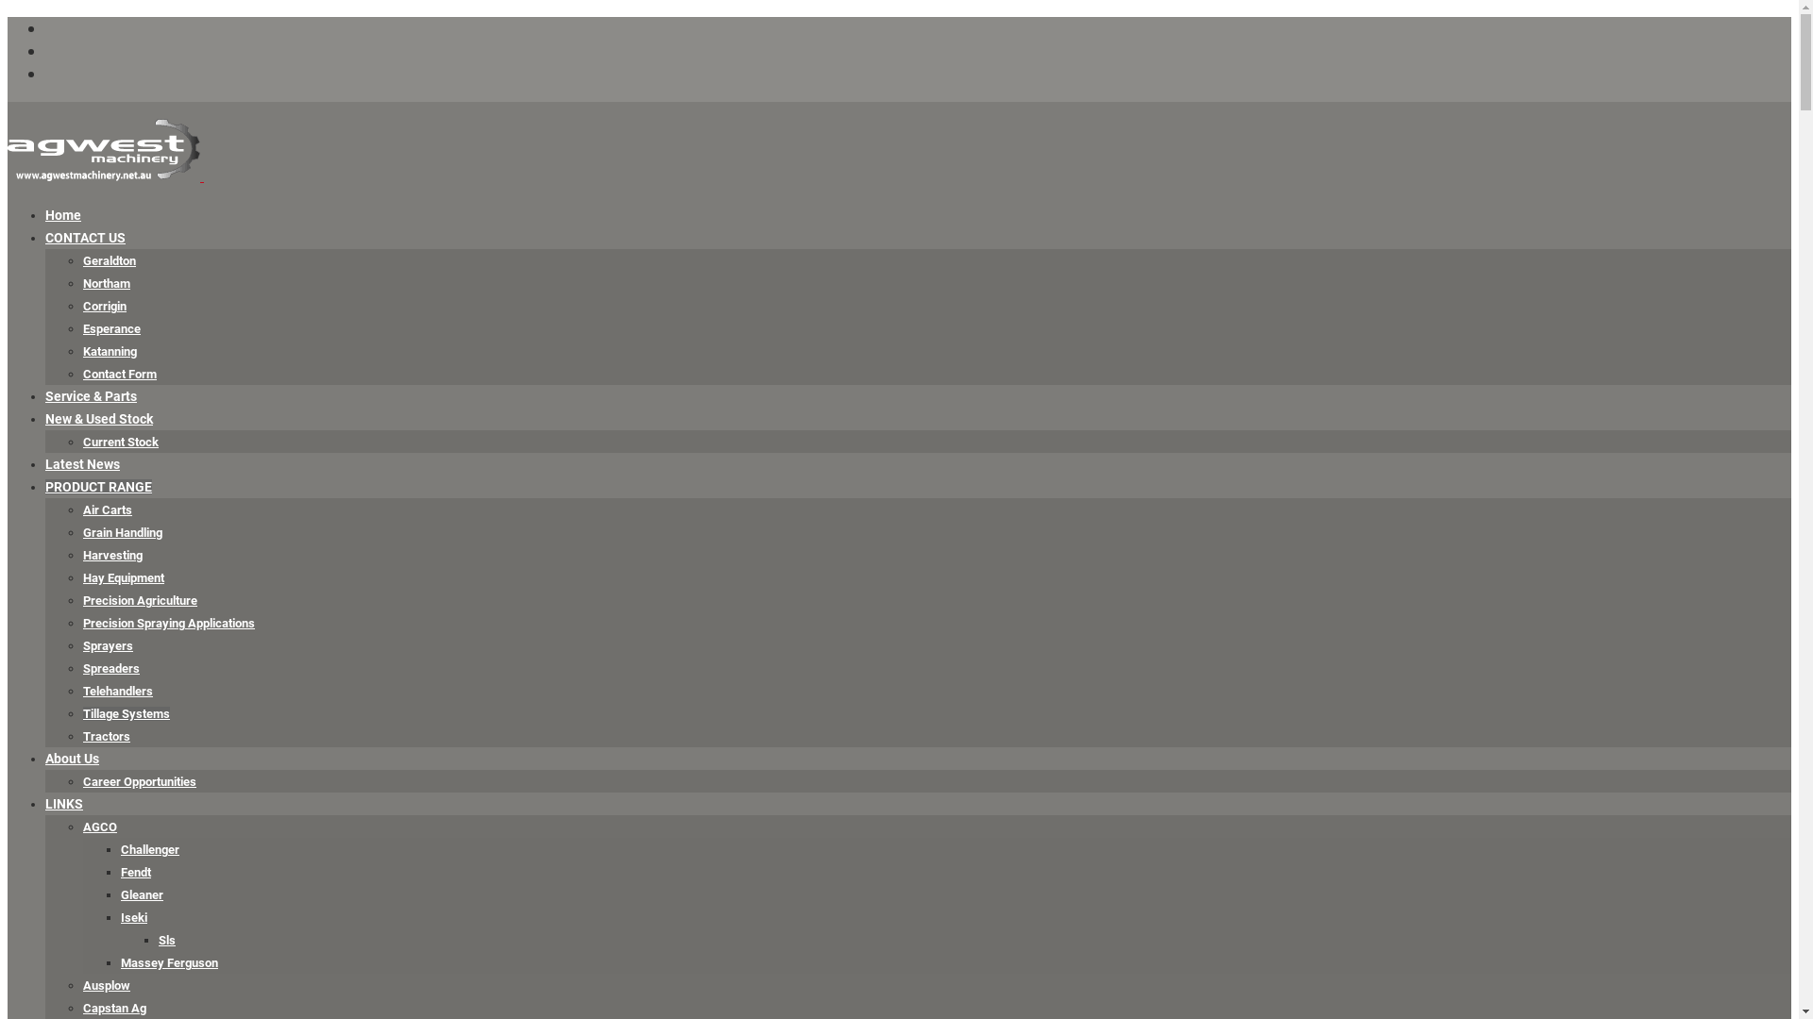 Image resolution: width=1813 pixels, height=1019 pixels. What do you see at coordinates (110, 260) in the screenshot?
I see `Geraldton` at bounding box center [110, 260].